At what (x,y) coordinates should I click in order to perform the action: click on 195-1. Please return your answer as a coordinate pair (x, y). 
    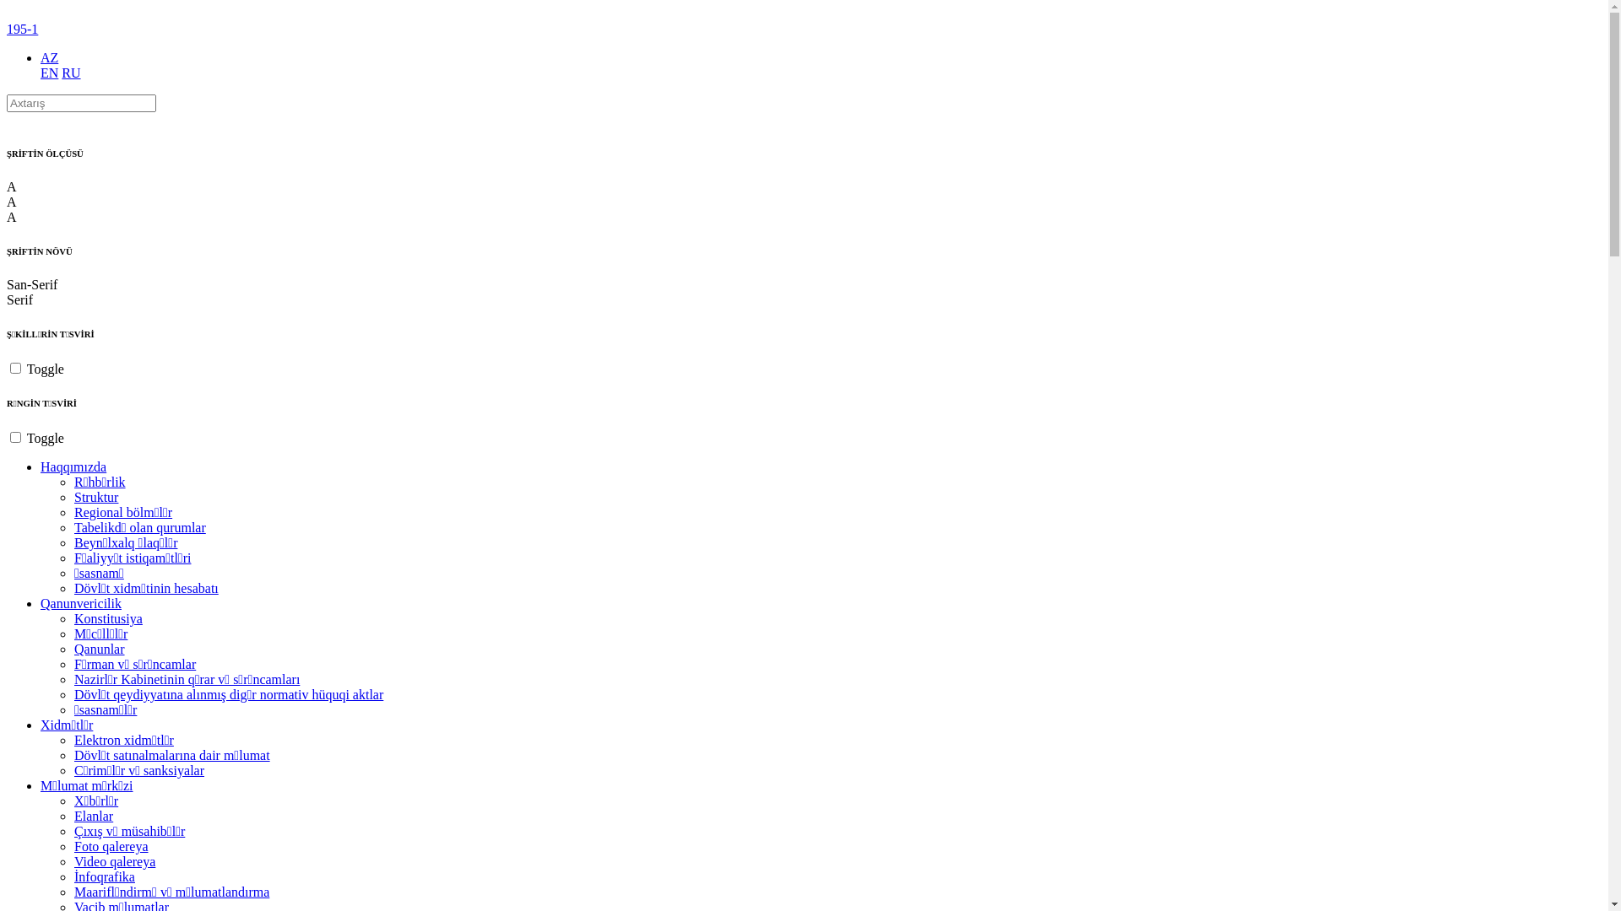
    Looking at the image, I should click on (22, 29).